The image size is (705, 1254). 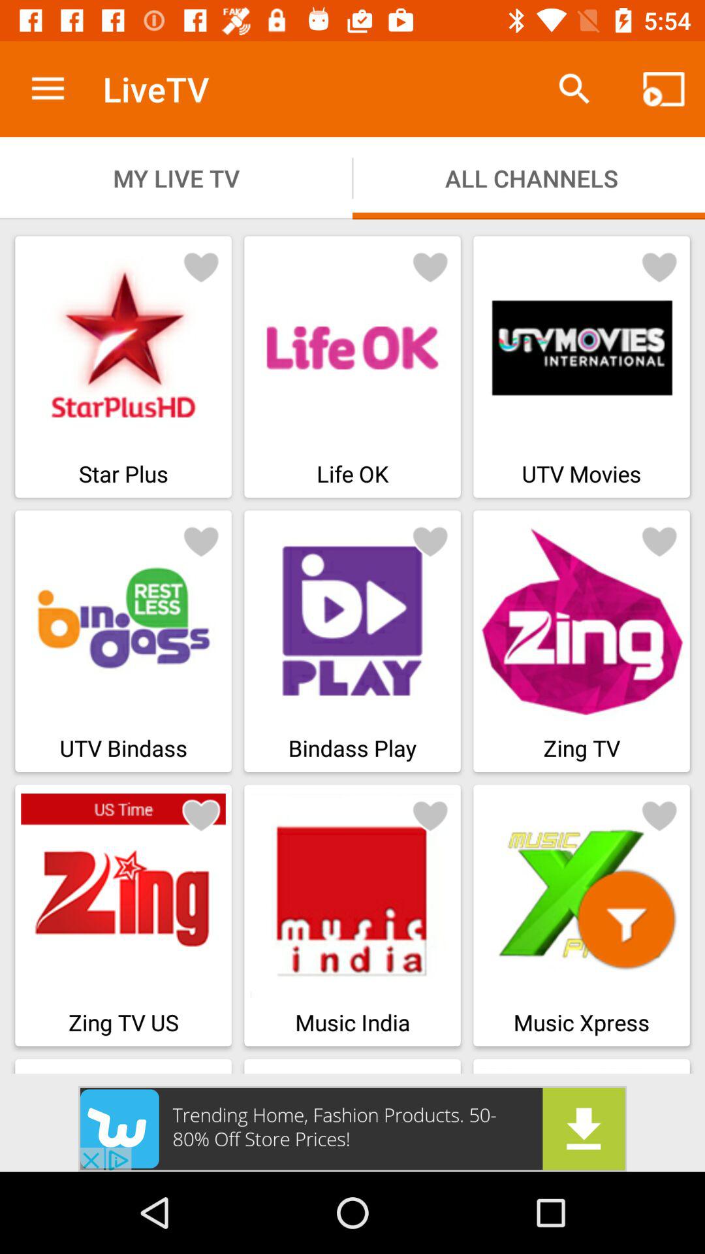 What do you see at coordinates (201, 266) in the screenshot?
I see `bookmark button` at bounding box center [201, 266].